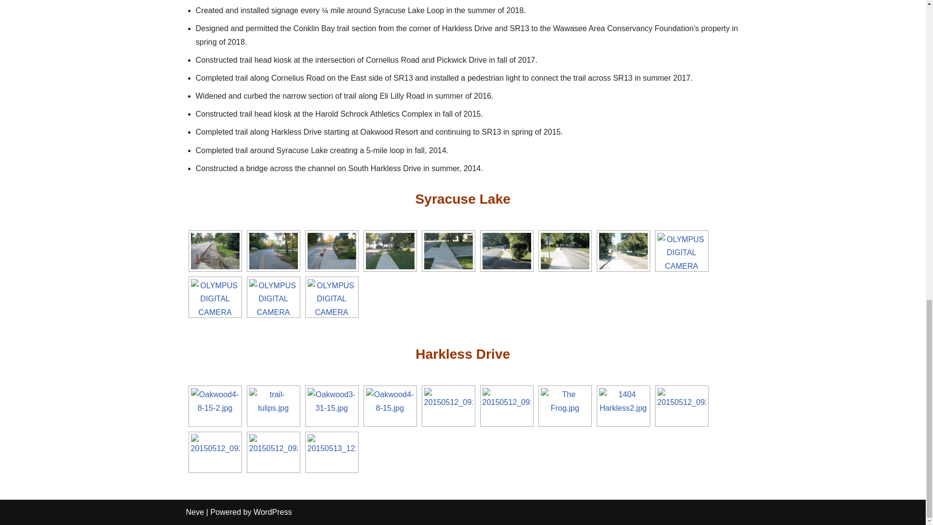 Image resolution: width=933 pixels, height=525 pixels. I want to click on syracuse-lake-1, so click(214, 251).